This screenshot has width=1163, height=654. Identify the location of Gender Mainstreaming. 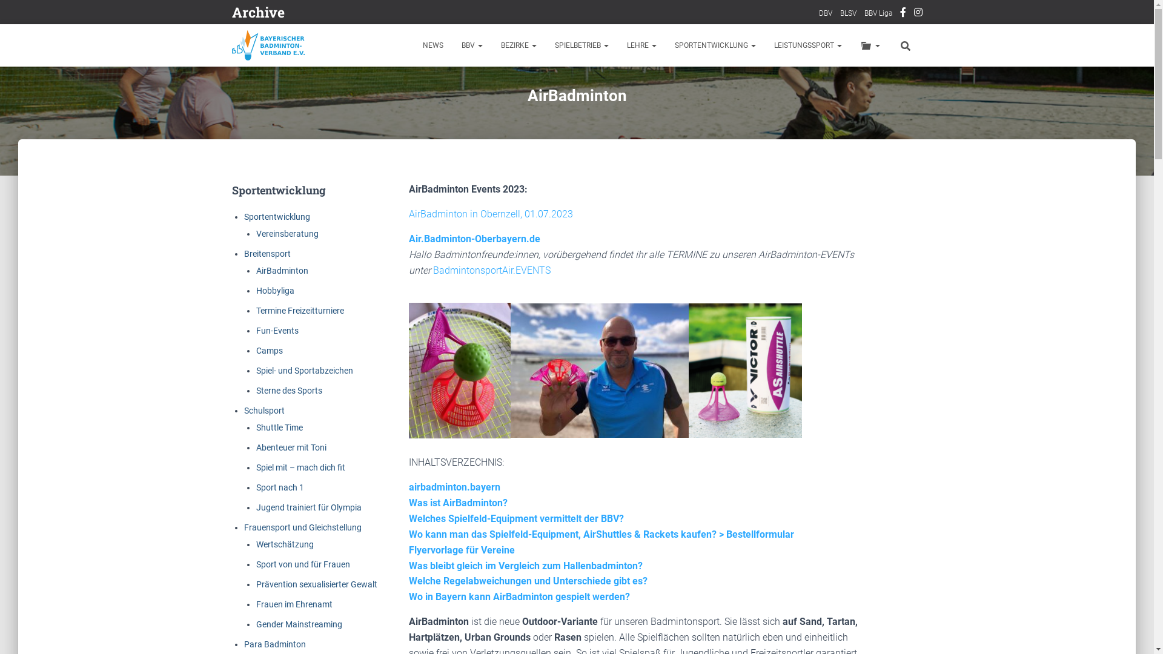
(299, 624).